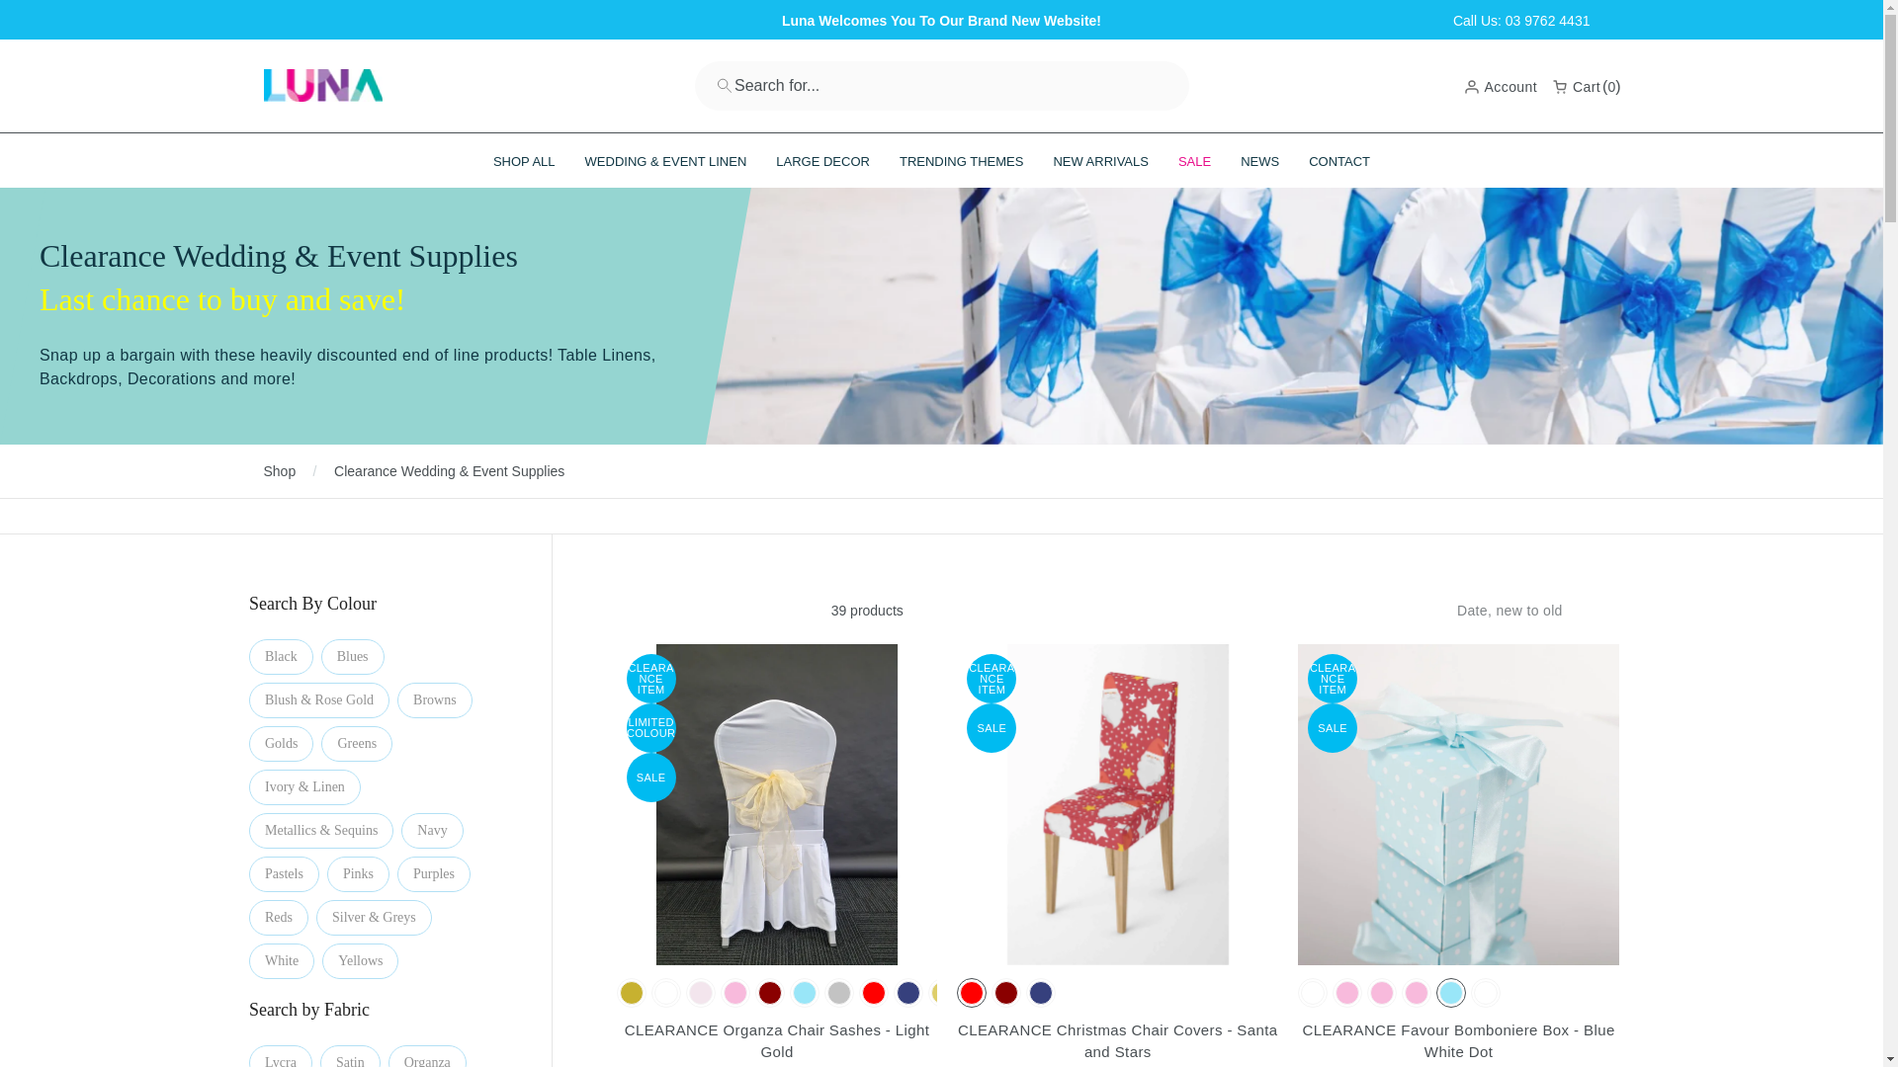  Describe the element at coordinates (1521, 20) in the screenshot. I see `tel:03 9762 4431` at that location.